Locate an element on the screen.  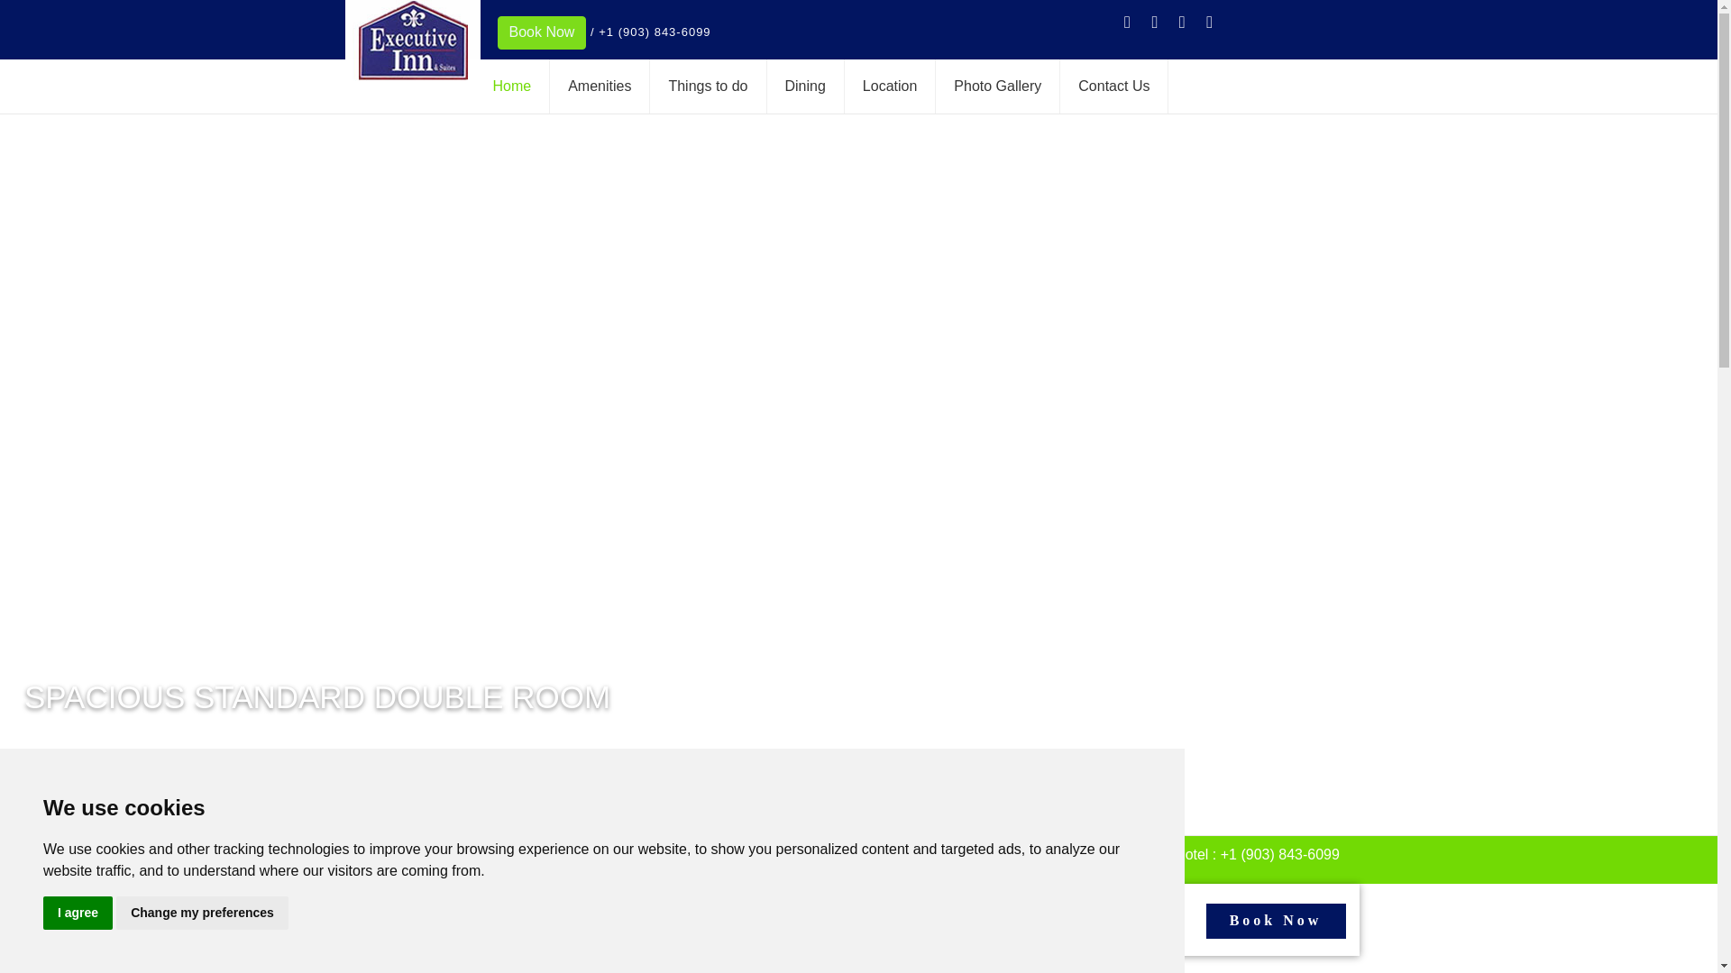
I agree is located at coordinates (78, 899).